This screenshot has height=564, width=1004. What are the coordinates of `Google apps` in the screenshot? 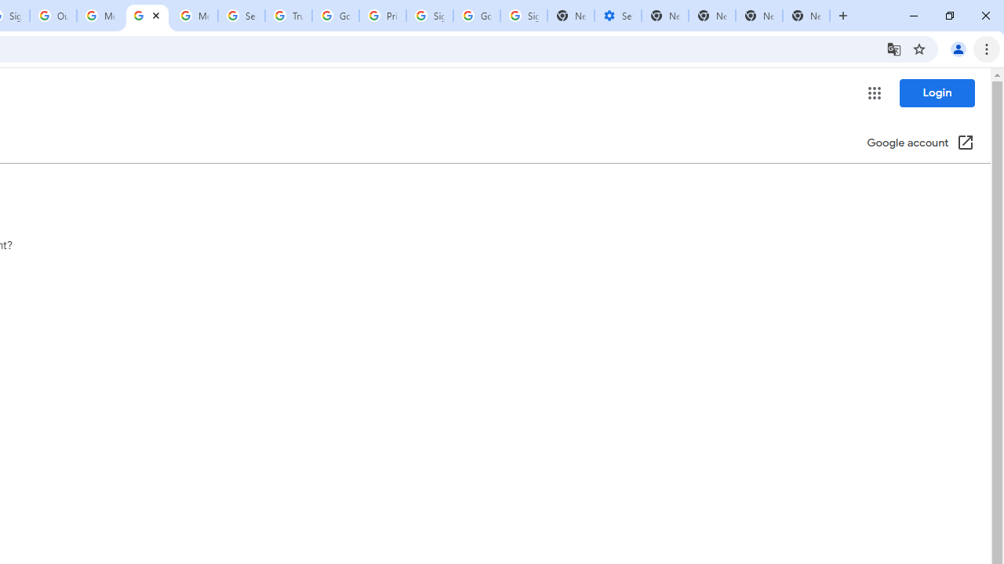 It's located at (874, 92).